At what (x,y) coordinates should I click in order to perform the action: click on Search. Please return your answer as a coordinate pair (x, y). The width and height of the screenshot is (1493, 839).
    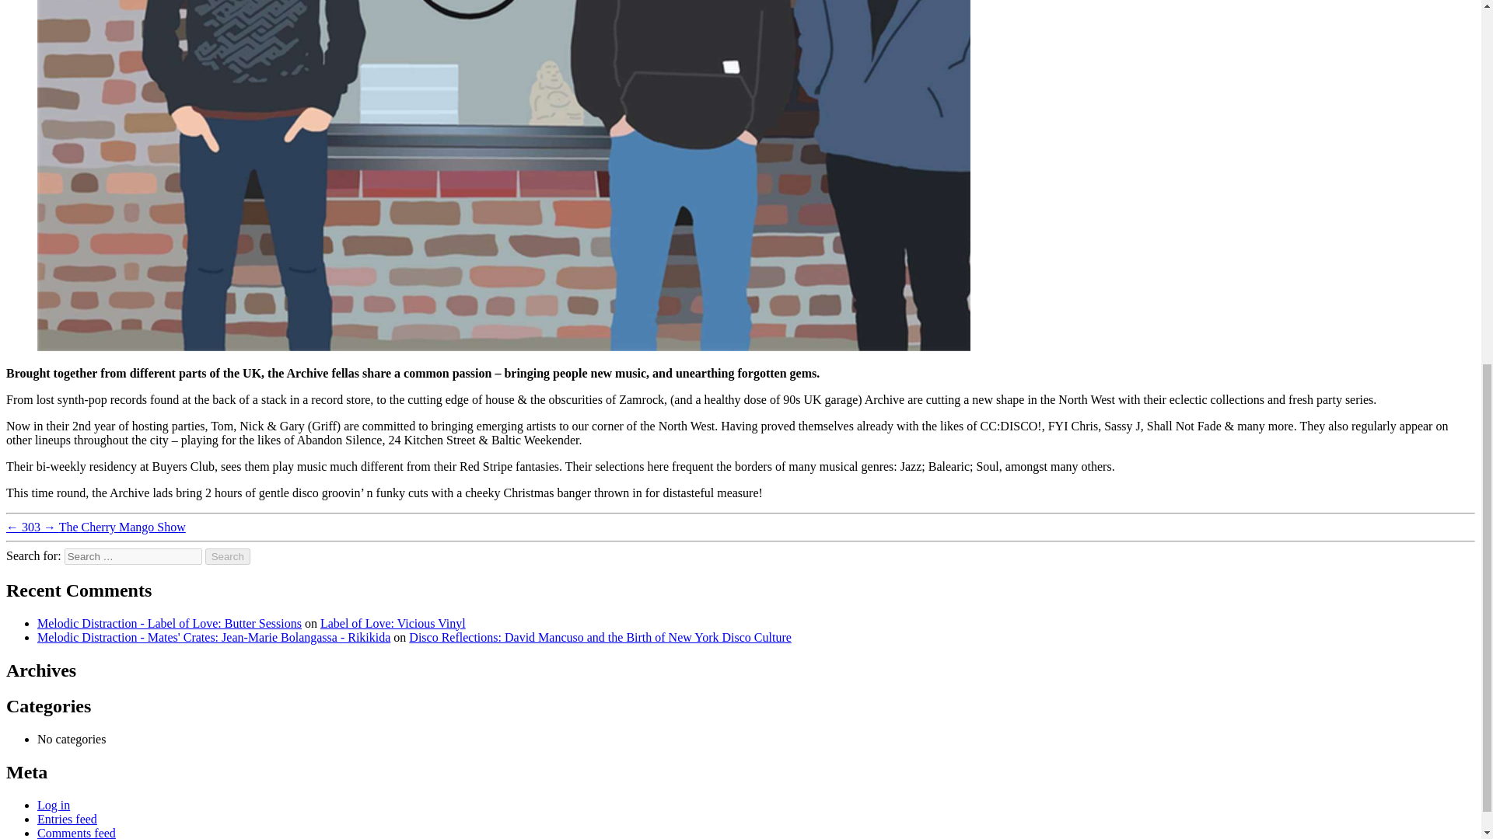
    Looking at the image, I should click on (228, 556).